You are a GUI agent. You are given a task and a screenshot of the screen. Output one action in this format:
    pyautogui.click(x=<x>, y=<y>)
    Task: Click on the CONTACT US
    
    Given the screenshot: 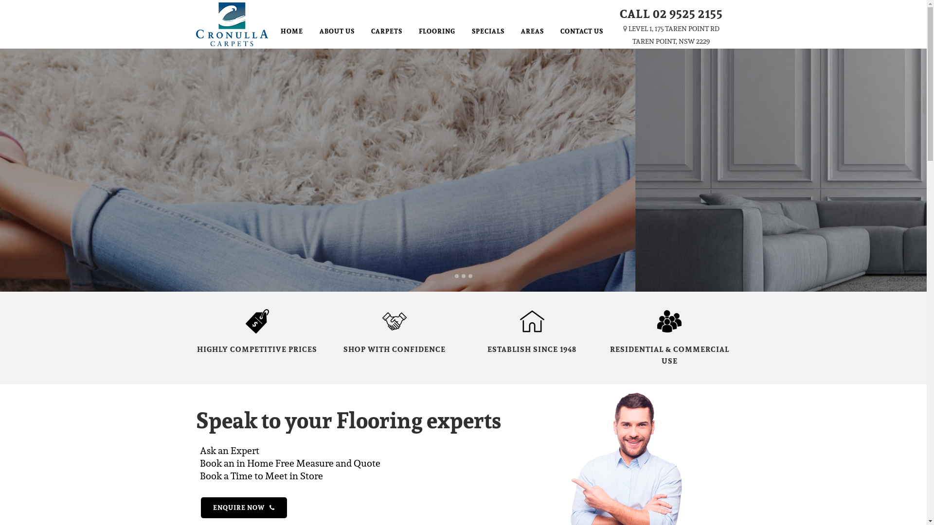 What is the action you would take?
    pyautogui.click(x=581, y=32)
    